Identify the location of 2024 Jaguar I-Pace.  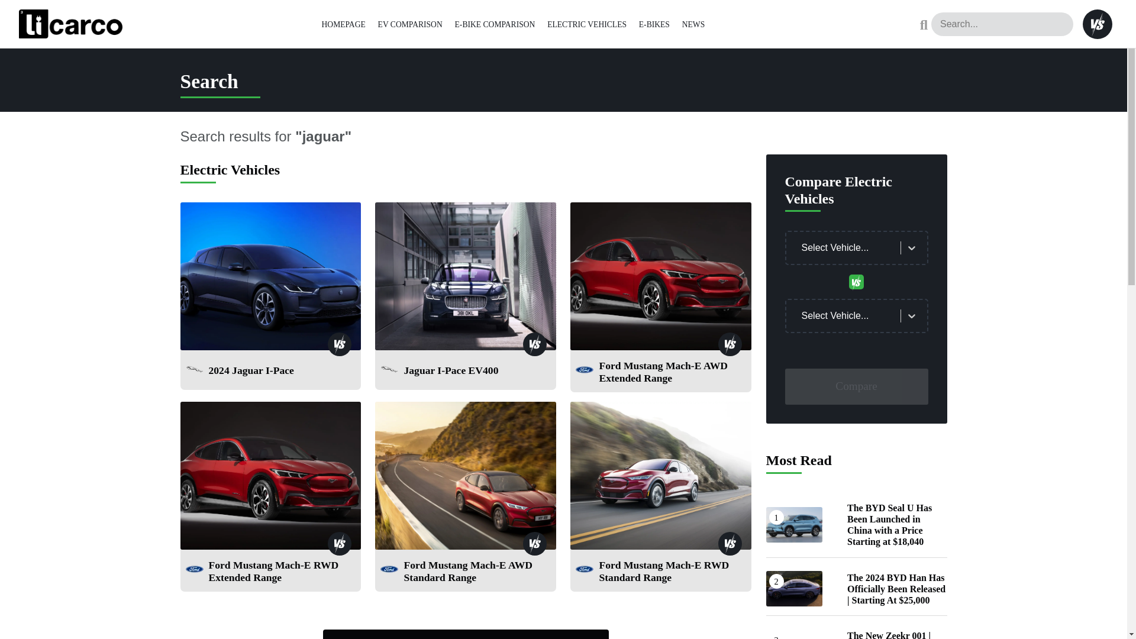
(250, 373).